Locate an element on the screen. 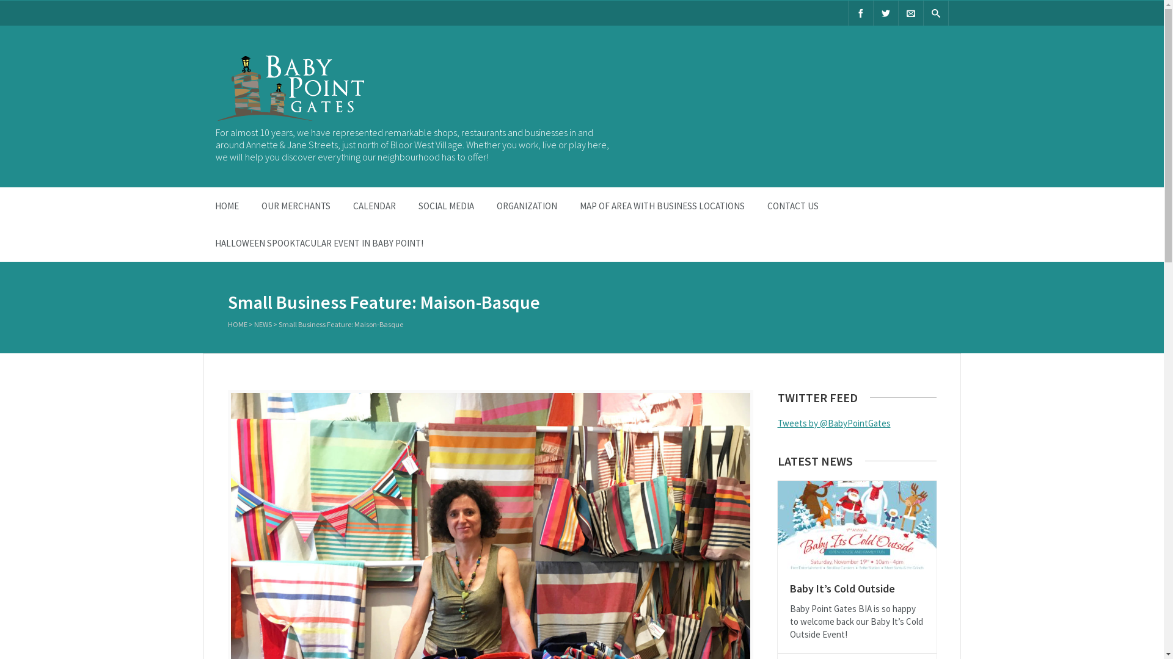 This screenshot has width=1173, height=659. HALLOWEEN SPOOKTACULAR EVENT IN BABY POINT! is located at coordinates (319, 243).